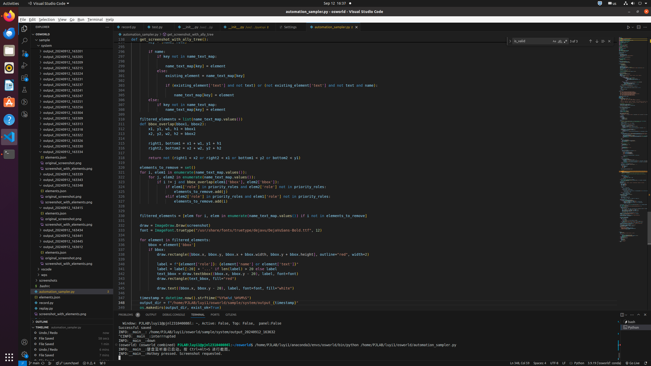 The width and height of the screenshot is (651, 366). I want to click on Output (Ctrl+K Ctrl+H), so click(151, 315).